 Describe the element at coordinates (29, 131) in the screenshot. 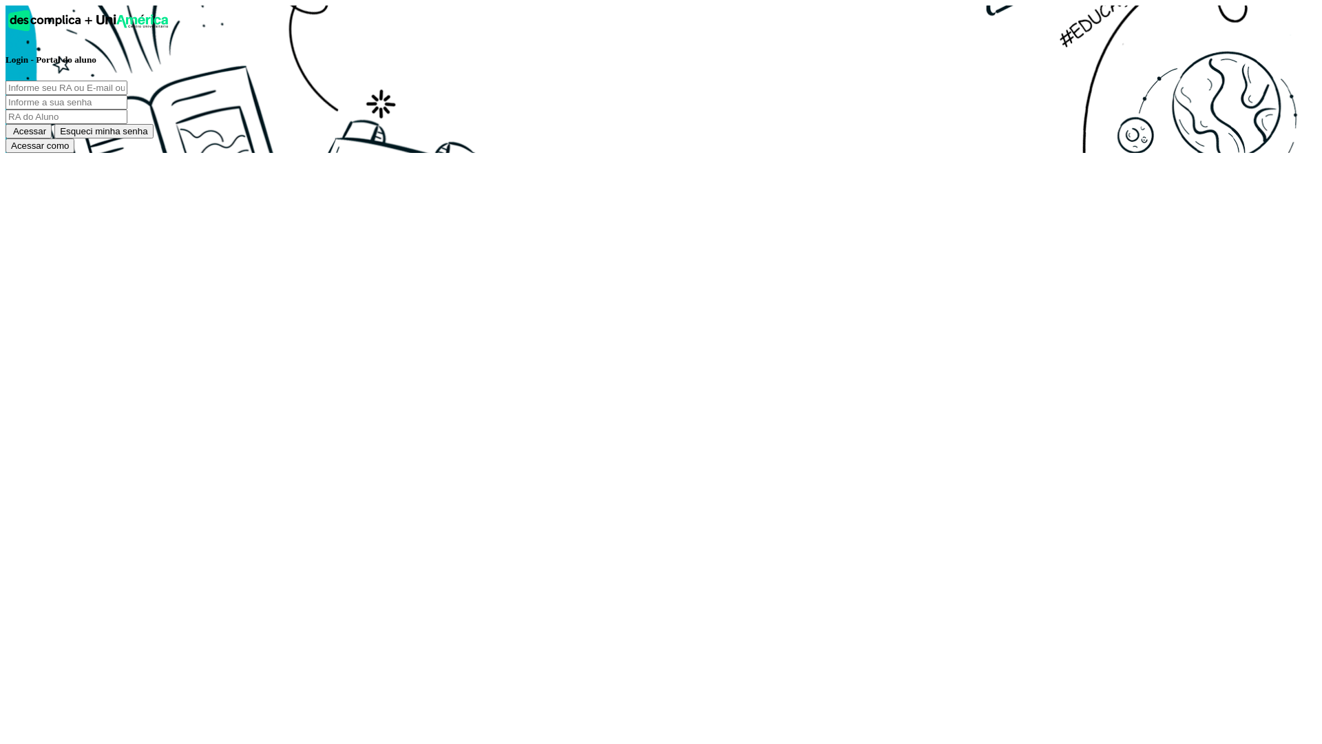

I see ` Acessar` at that location.